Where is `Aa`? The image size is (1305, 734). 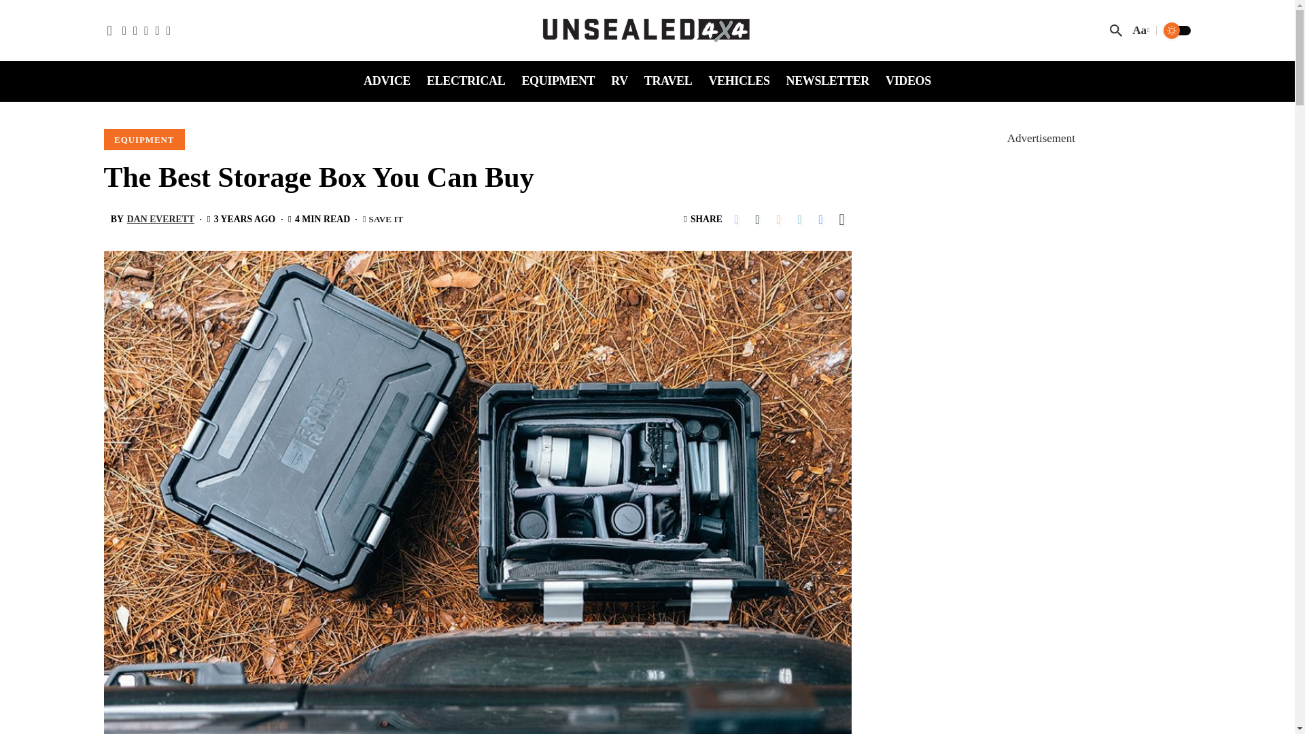 Aa is located at coordinates (1139, 31).